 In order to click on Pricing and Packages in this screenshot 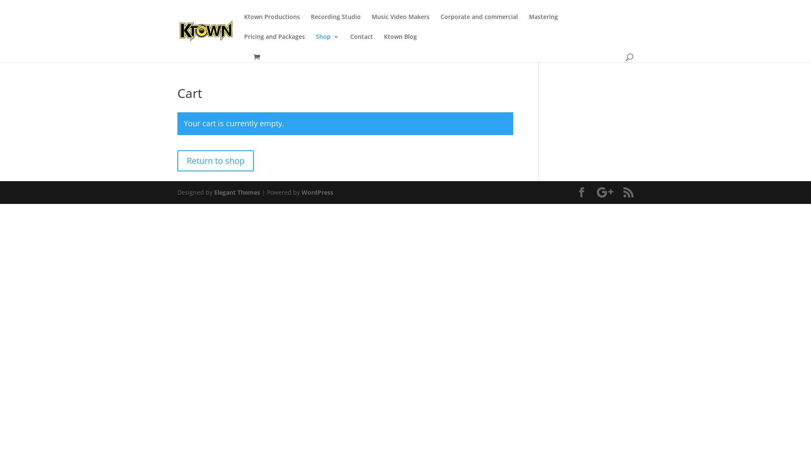, I will do `click(275, 44)`.